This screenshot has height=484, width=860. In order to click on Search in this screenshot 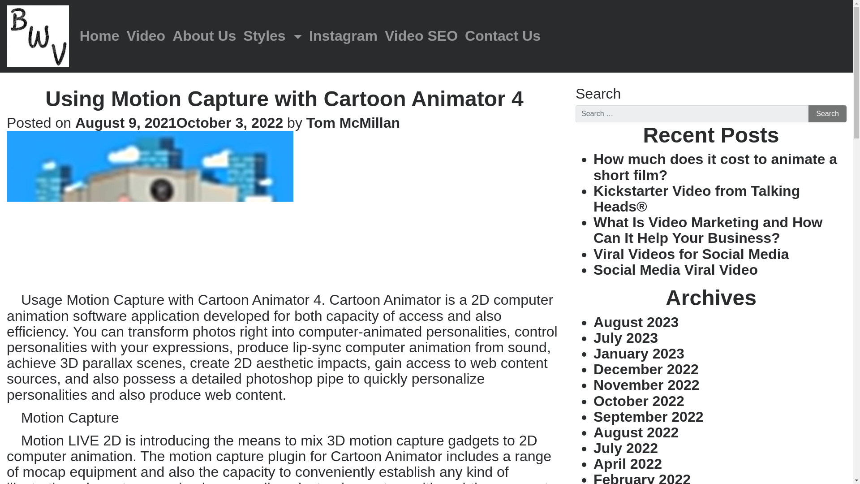, I will do `click(827, 114)`.